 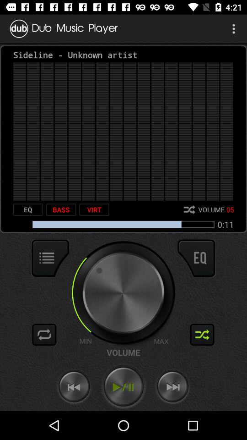 What do you see at coordinates (28, 209) in the screenshot?
I see `press eq   icon` at bounding box center [28, 209].